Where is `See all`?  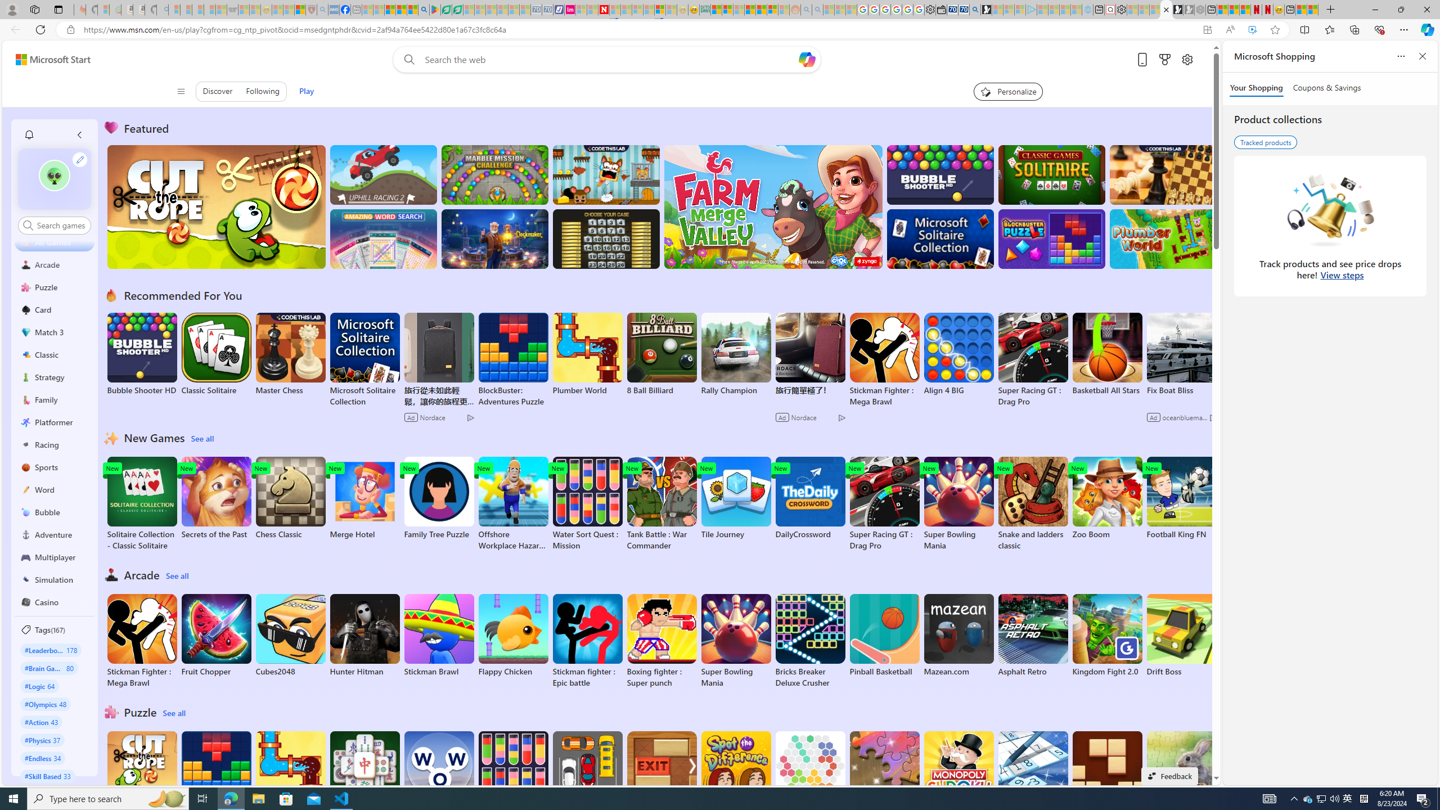
See all is located at coordinates (175, 713).